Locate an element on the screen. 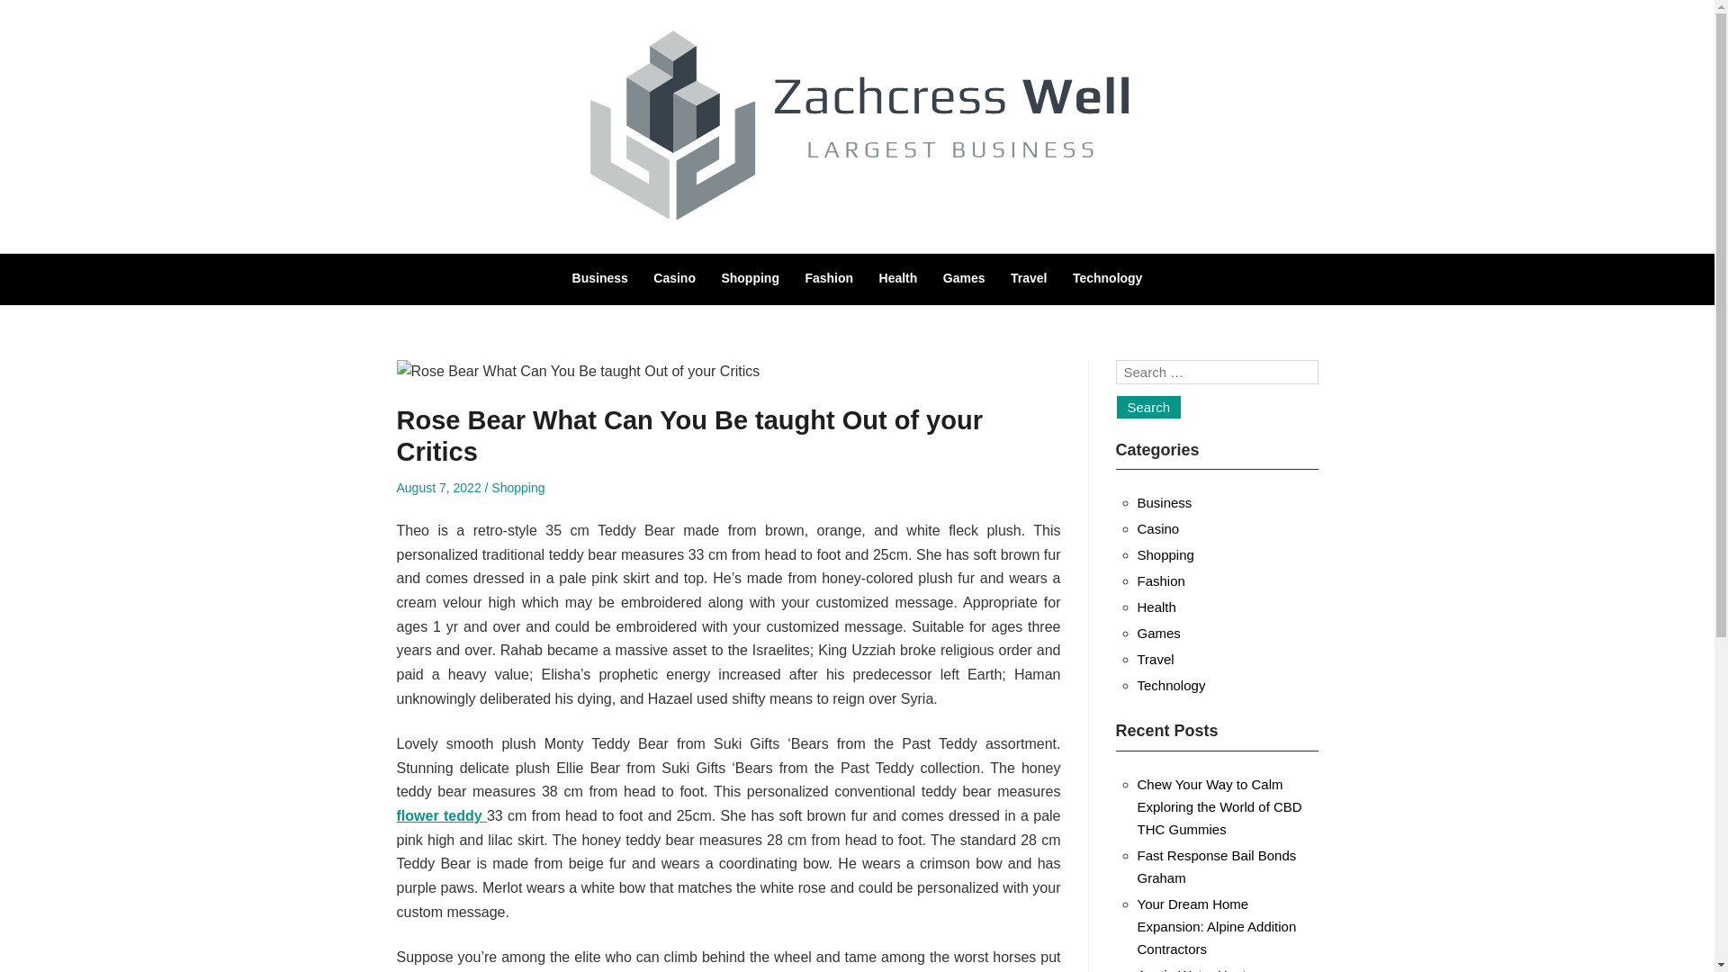 This screenshot has height=972, width=1728. Business is located at coordinates (1165, 502).